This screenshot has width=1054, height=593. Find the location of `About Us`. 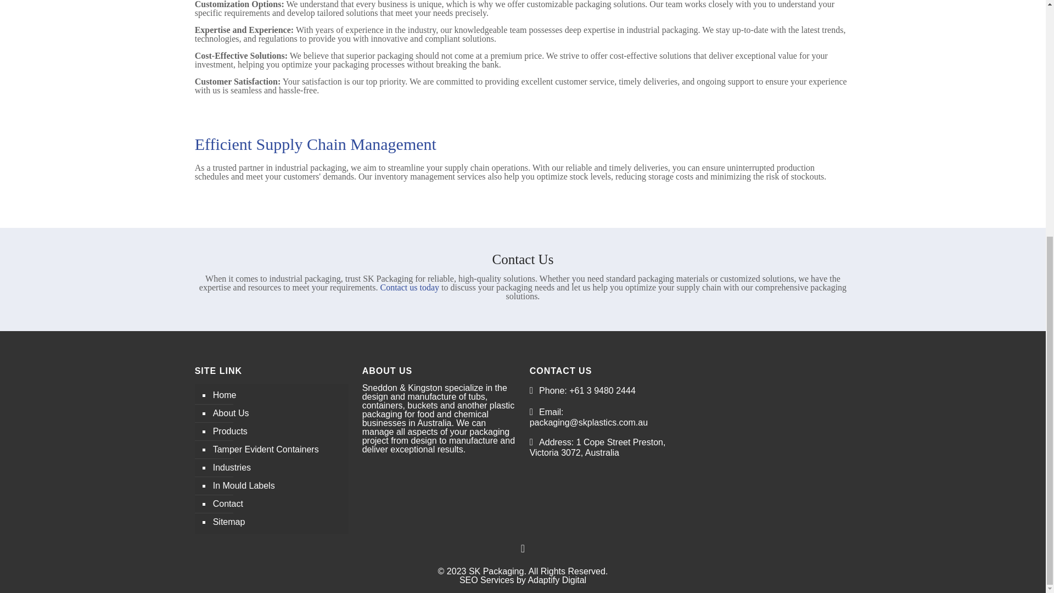

About Us is located at coordinates (277, 413).